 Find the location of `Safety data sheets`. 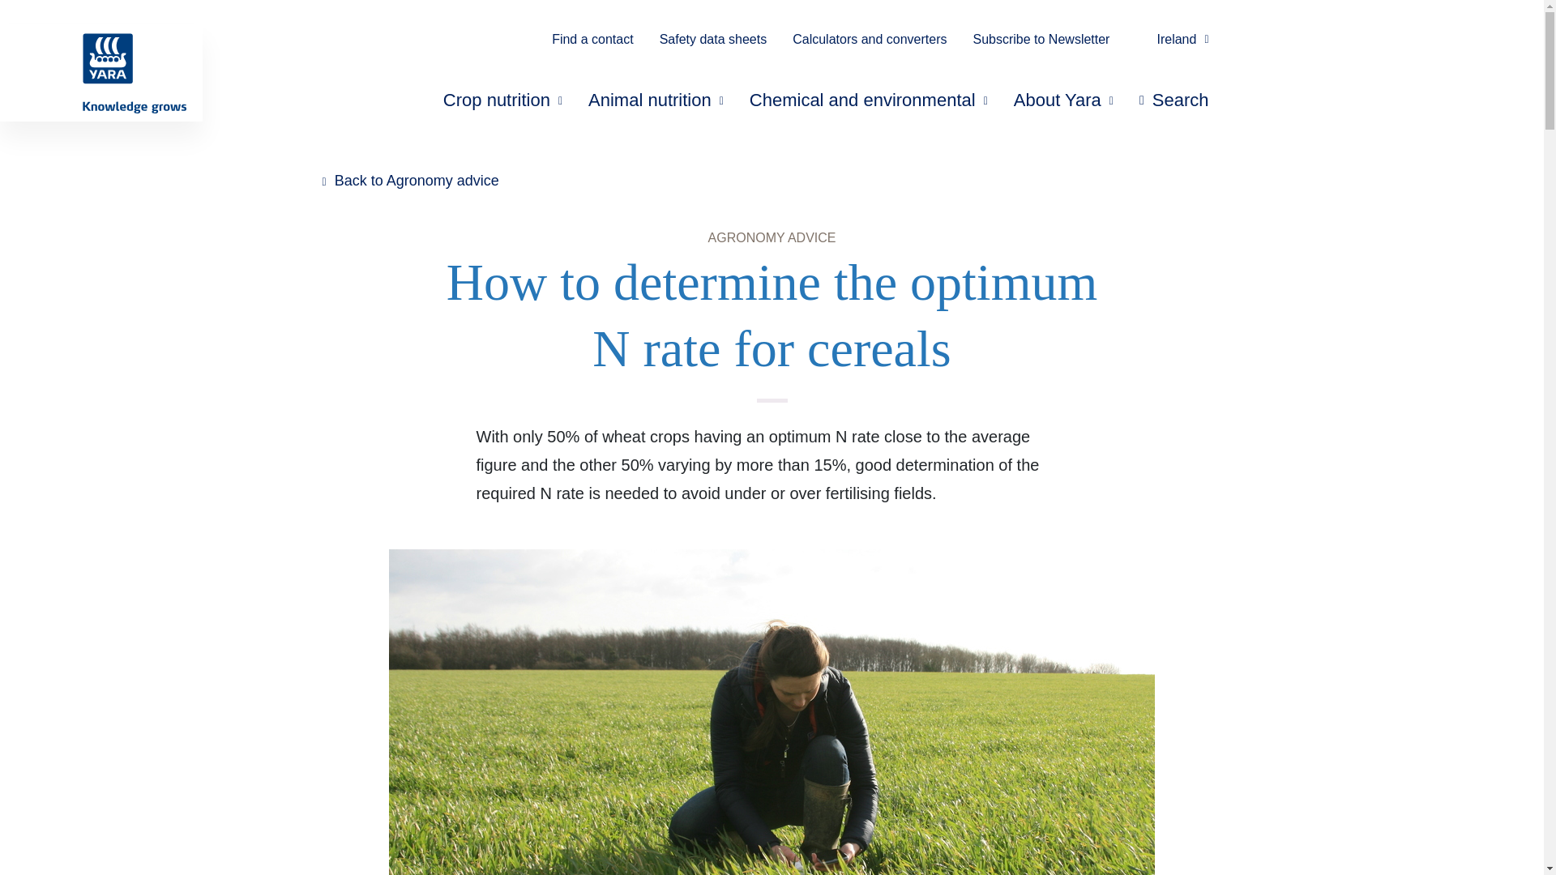

Safety data sheets is located at coordinates (713, 41).